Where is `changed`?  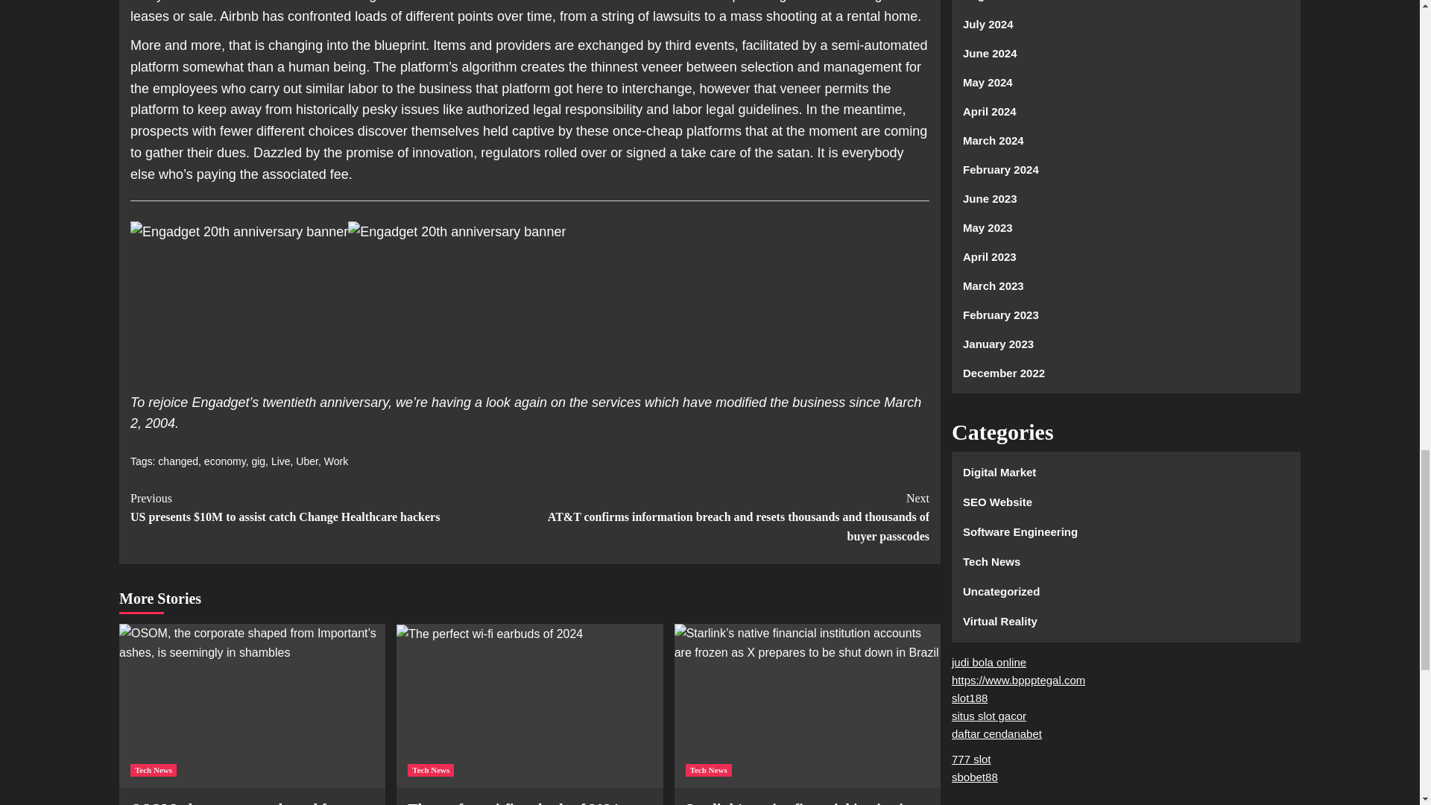
changed is located at coordinates (177, 461).